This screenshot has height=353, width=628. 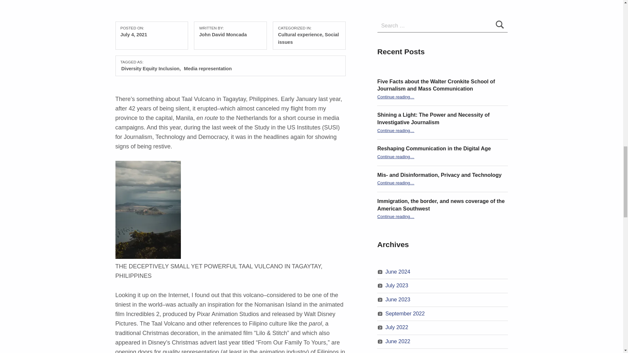 I want to click on John David Moncada, so click(x=223, y=35).